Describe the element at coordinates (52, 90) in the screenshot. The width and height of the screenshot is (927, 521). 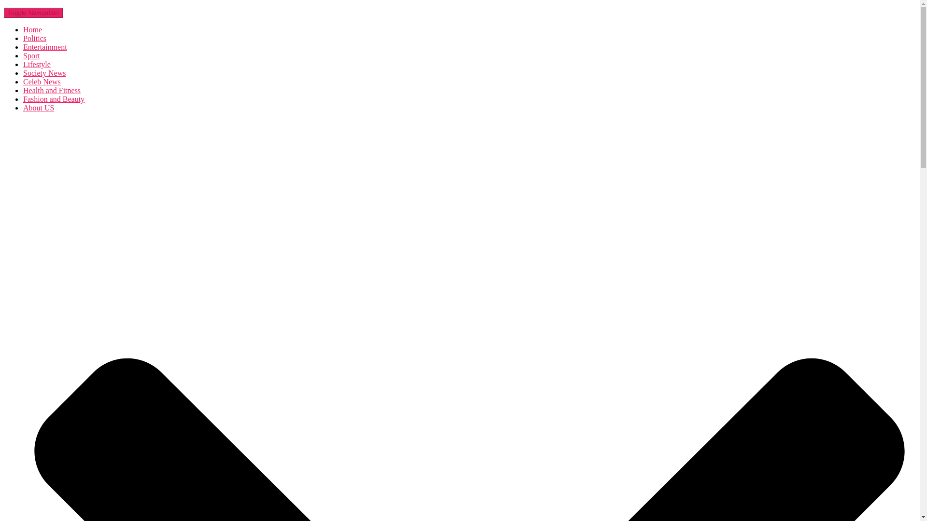
I see `Health and Fitness` at that location.